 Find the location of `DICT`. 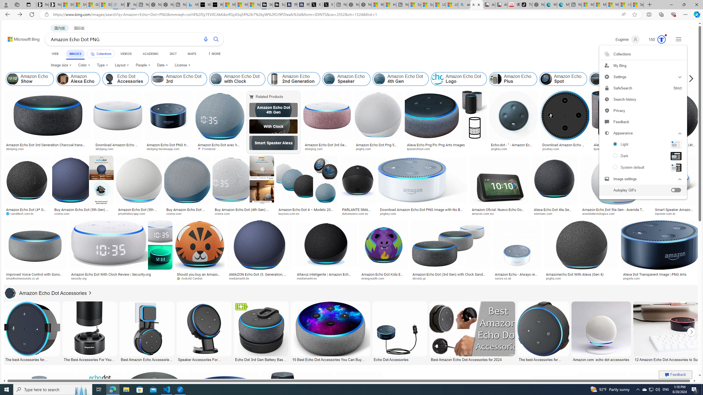

DICT is located at coordinates (173, 54).